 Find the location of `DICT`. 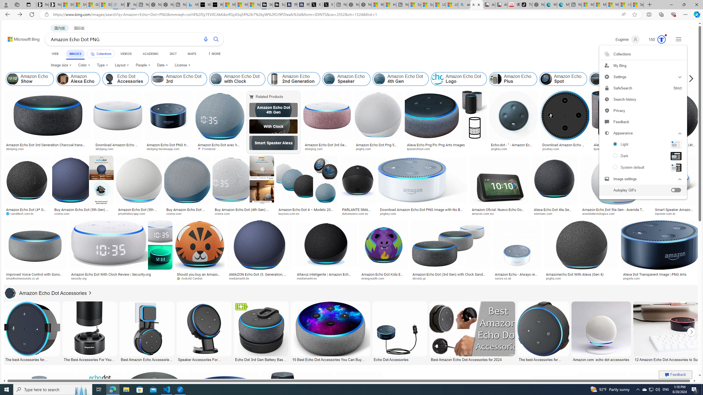

DICT is located at coordinates (173, 54).